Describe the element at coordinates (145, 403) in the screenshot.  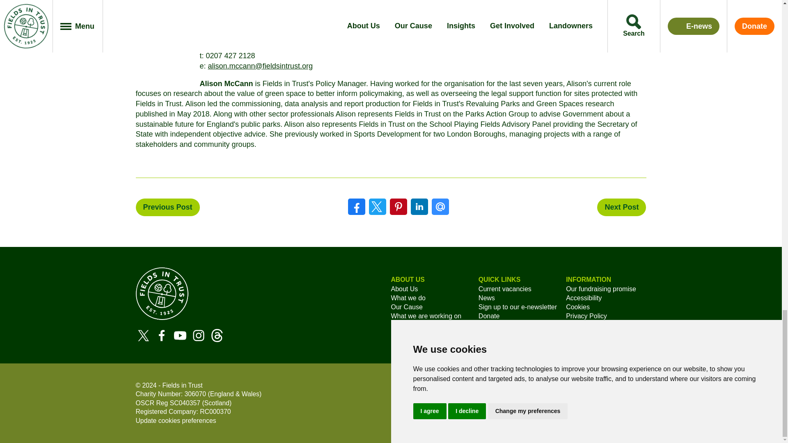
I see `The Scottish Charity Regulator` at that location.